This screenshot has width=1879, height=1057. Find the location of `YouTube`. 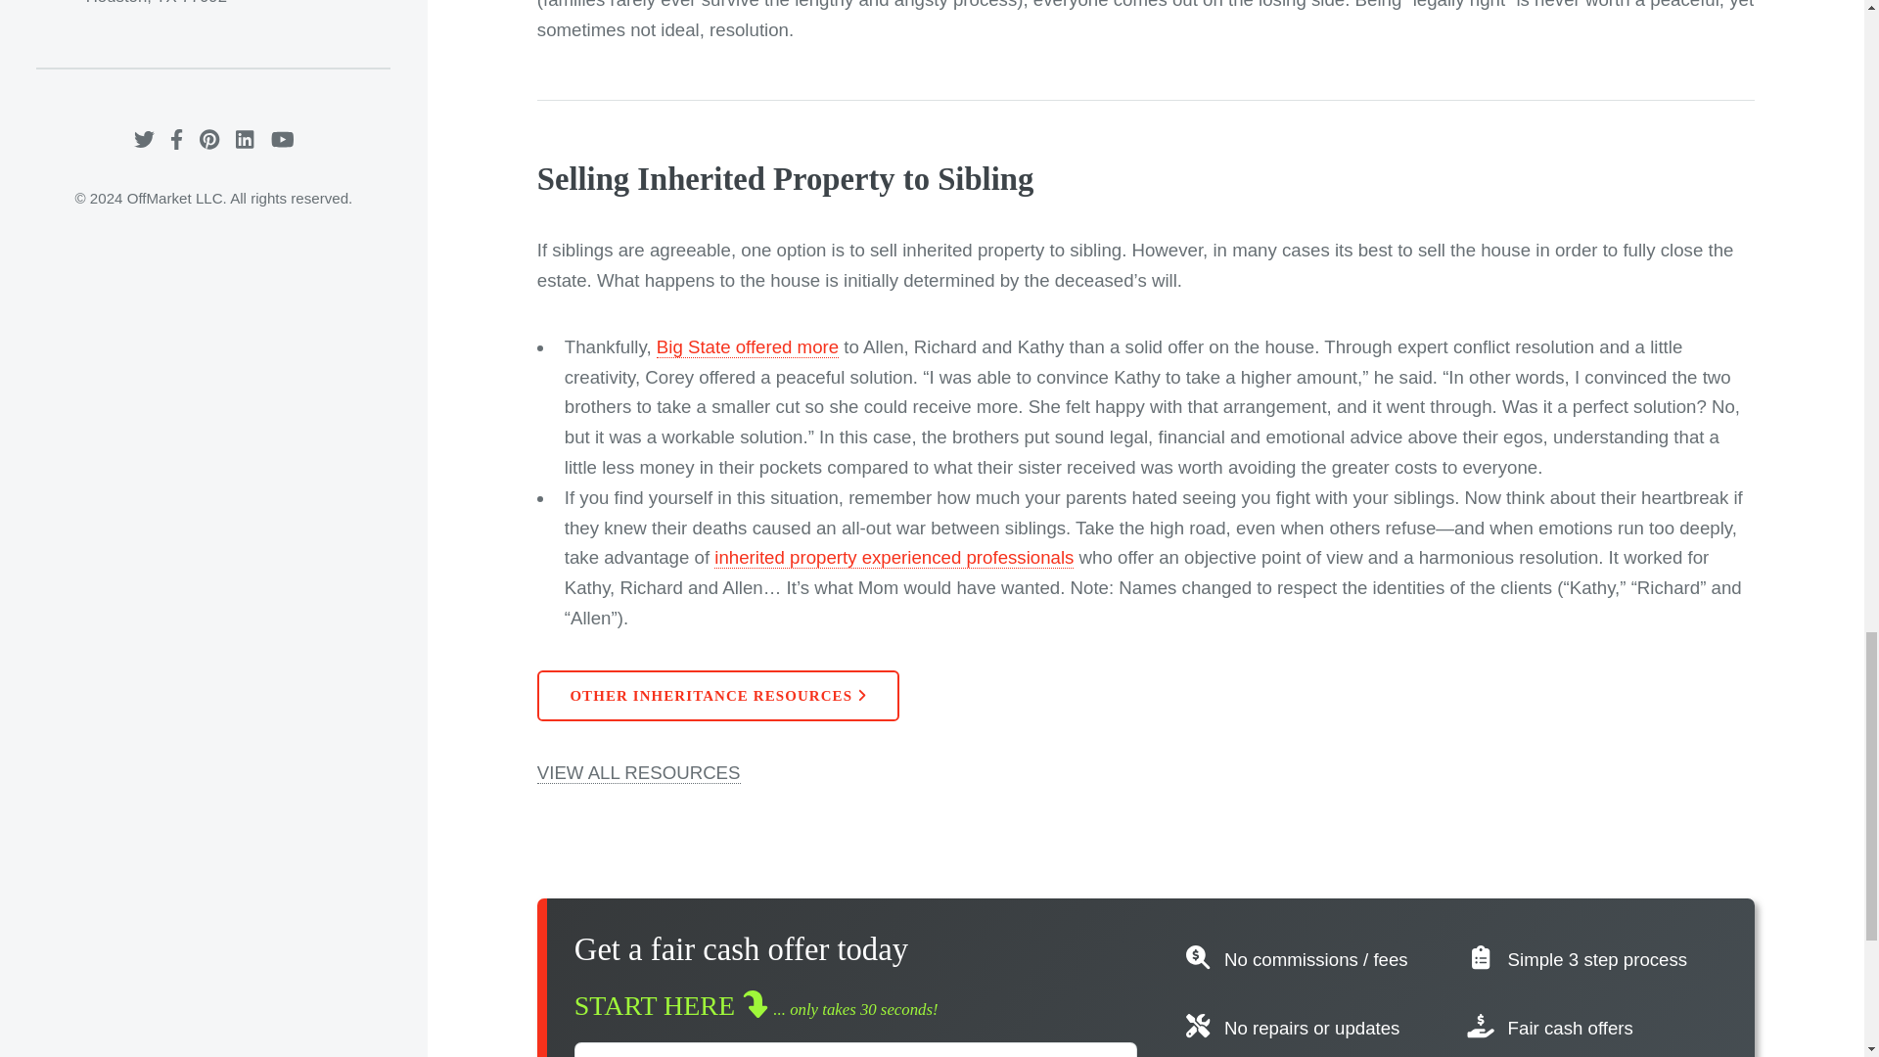

YouTube is located at coordinates (282, 139).